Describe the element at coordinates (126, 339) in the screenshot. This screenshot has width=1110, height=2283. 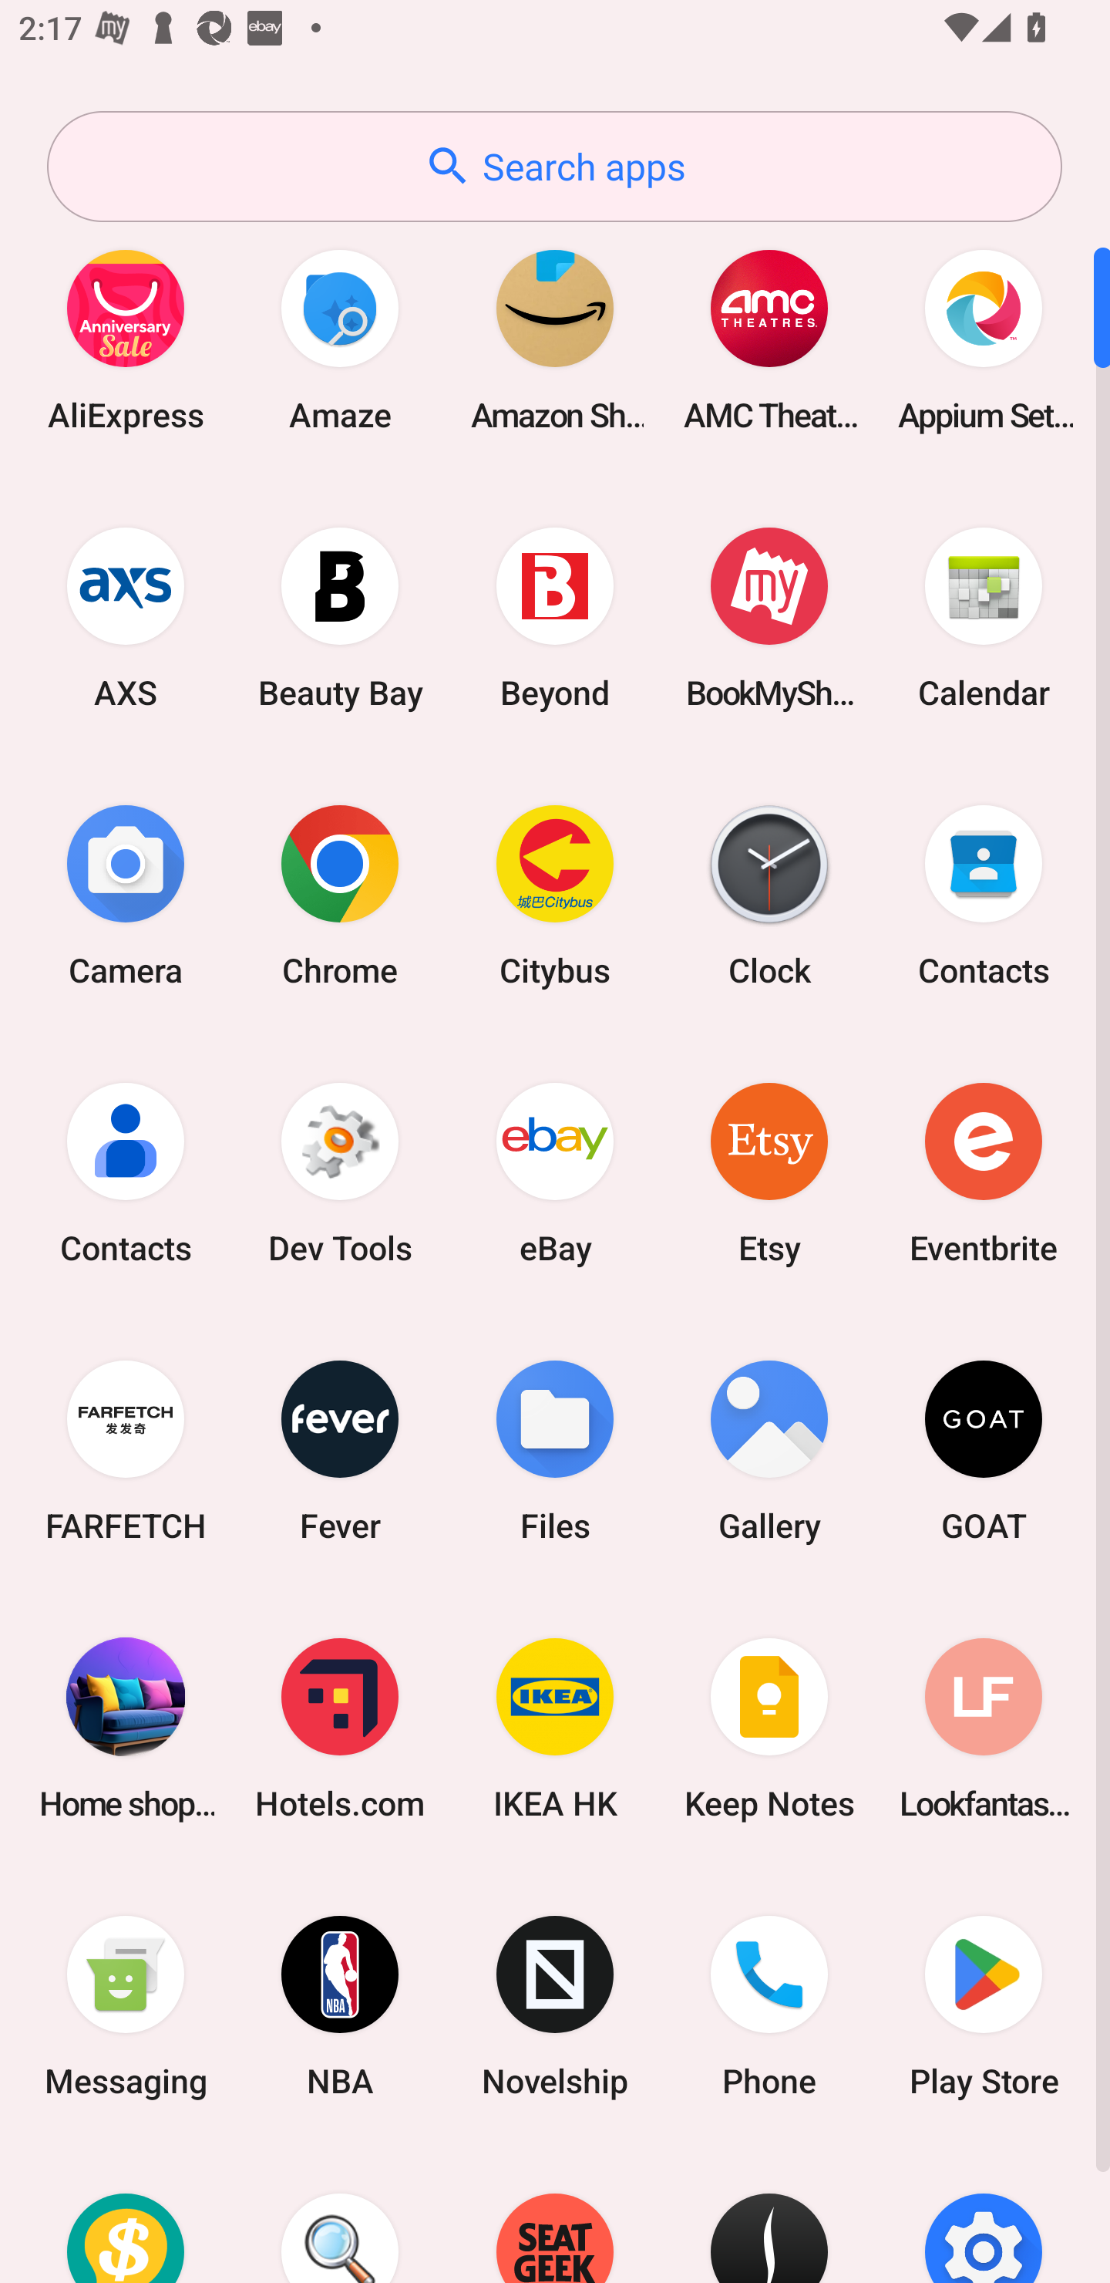
I see `AliExpress` at that location.